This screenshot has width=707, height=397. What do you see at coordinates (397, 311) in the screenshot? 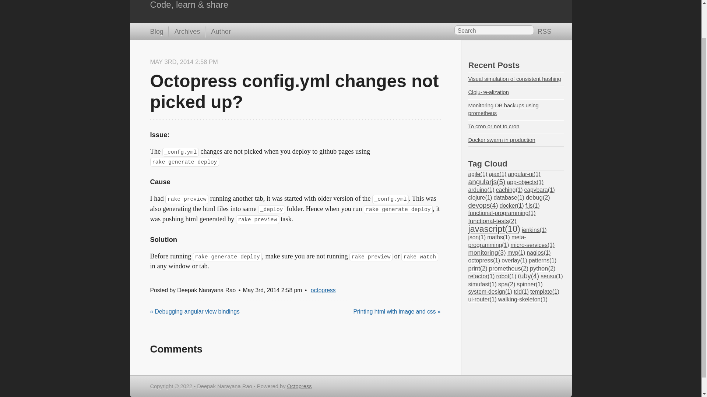
I see `Next Post: Printing html with image and css` at bounding box center [397, 311].